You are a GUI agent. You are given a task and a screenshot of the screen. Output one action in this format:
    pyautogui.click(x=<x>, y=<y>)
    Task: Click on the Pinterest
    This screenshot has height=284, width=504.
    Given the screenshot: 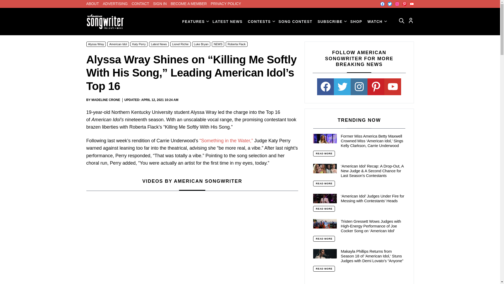 What is the action you would take?
    pyautogui.click(x=404, y=4)
    